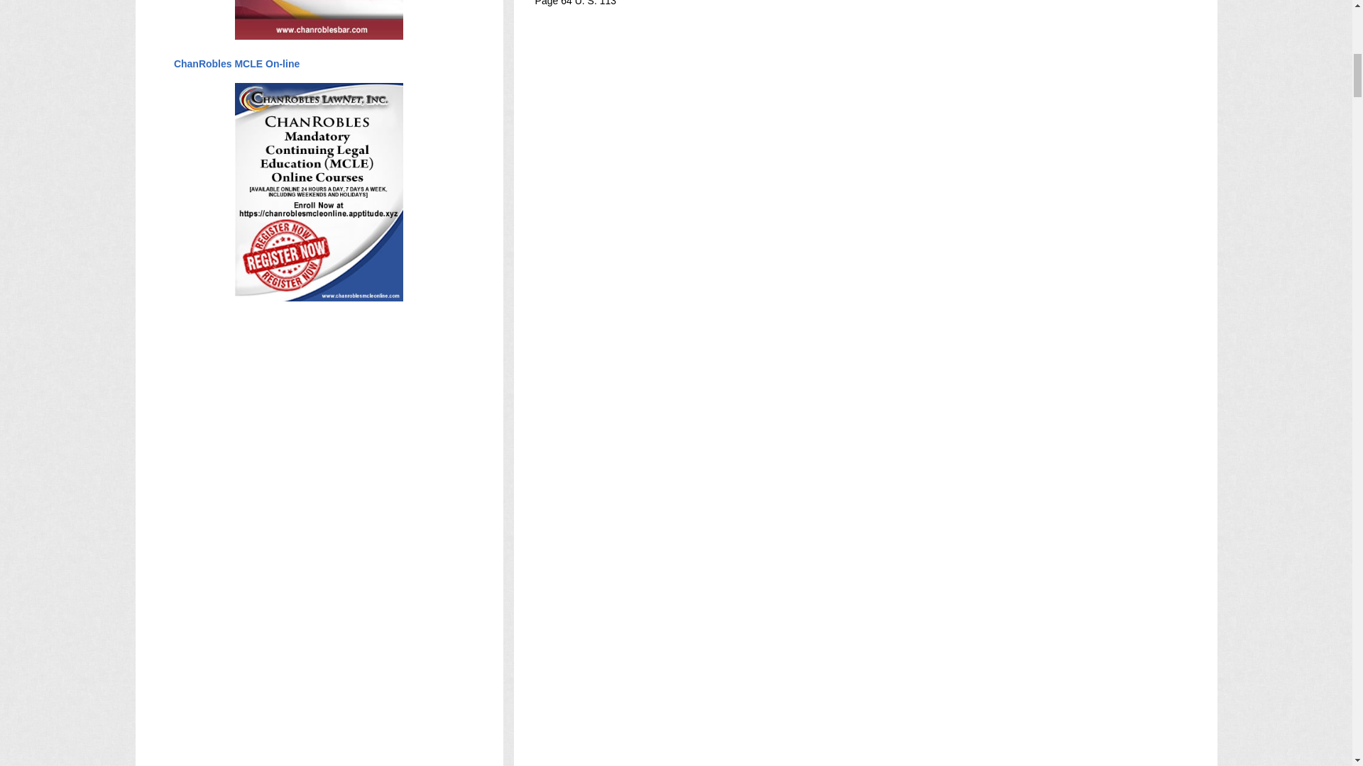 The height and width of the screenshot is (766, 1363). What do you see at coordinates (794, 593) in the screenshot?
I see `Advertisement` at bounding box center [794, 593].